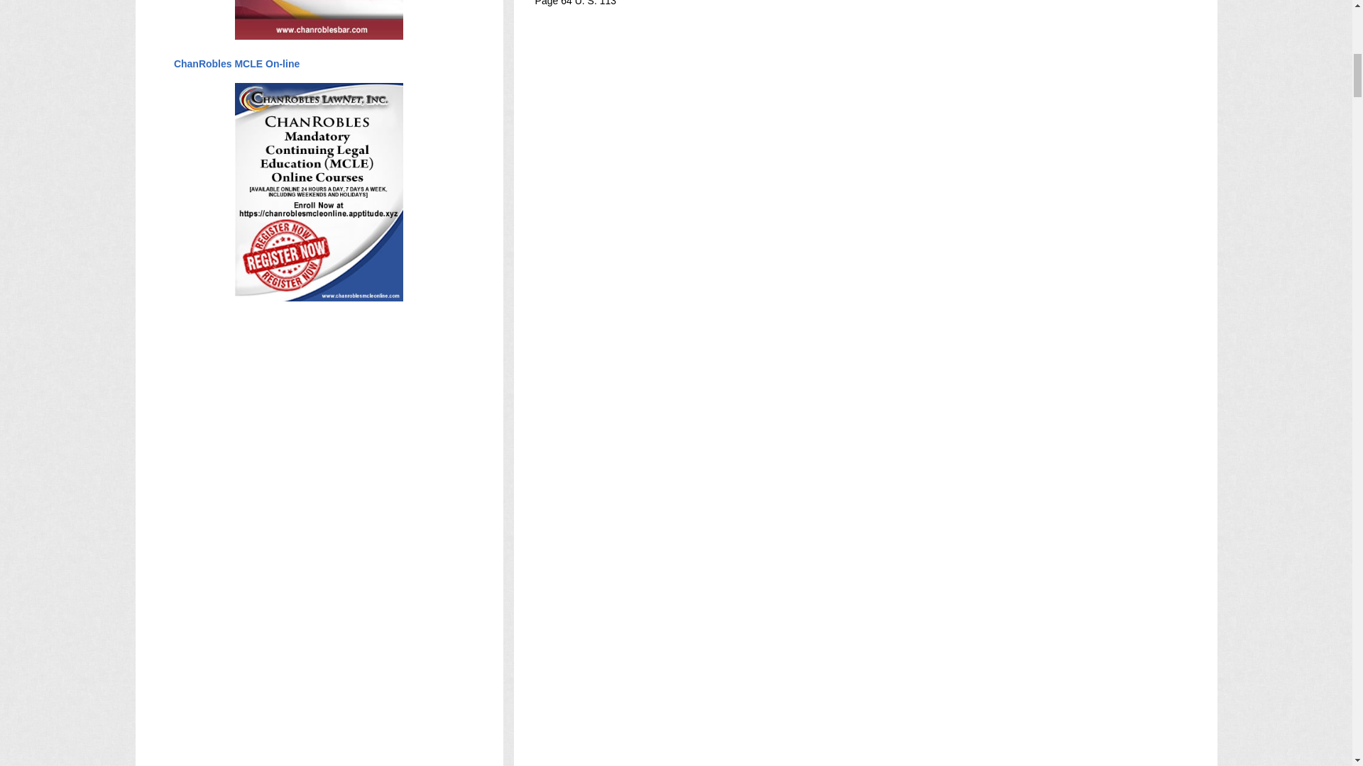 The height and width of the screenshot is (766, 1363). What do you see at coordinates (794, 593) in the screenshot?
I see `Advertisement` at bounding box center [794, 593].